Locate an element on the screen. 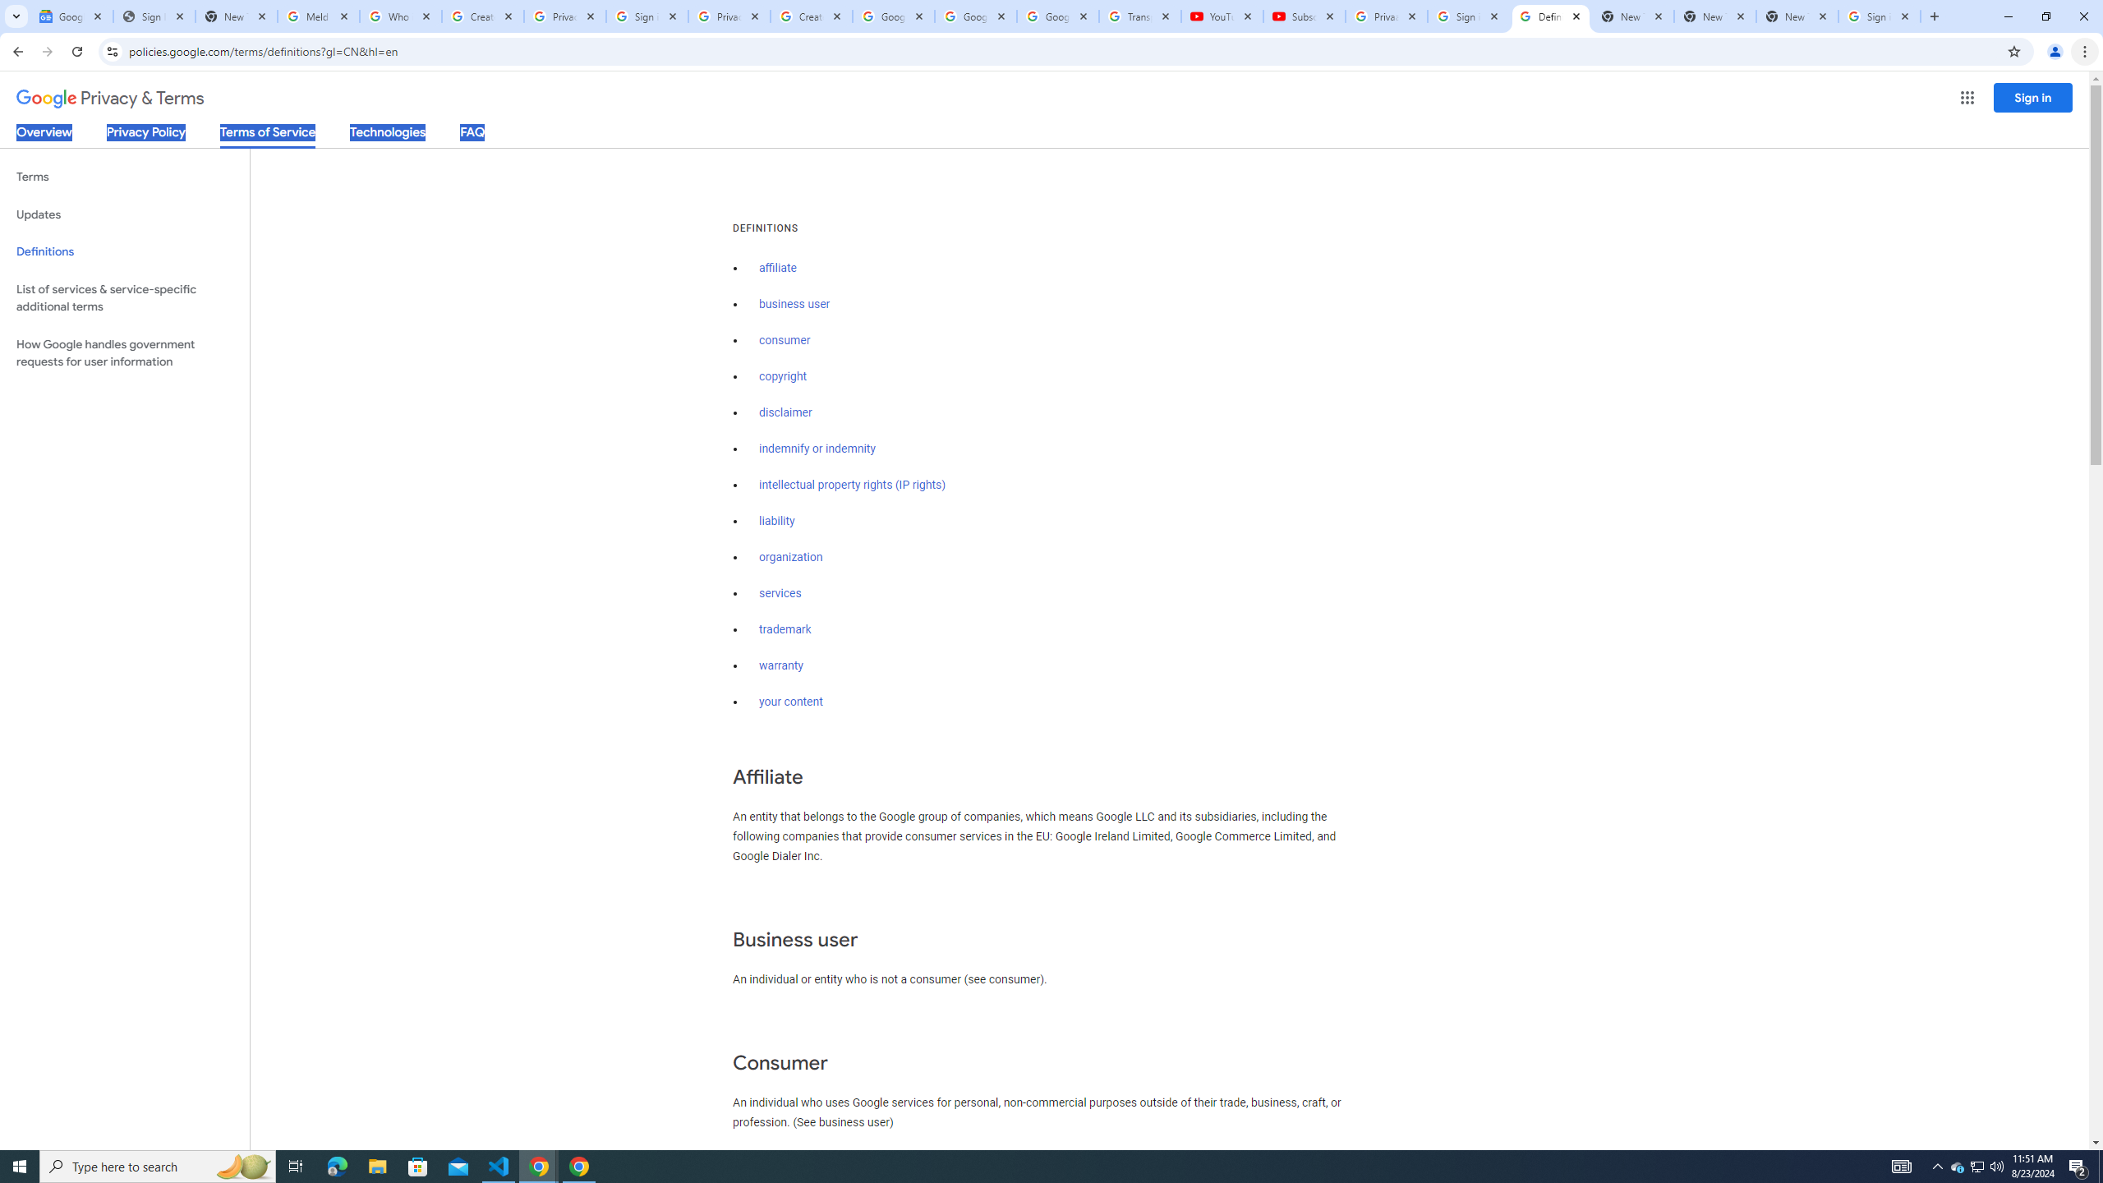 The image size is (2103, 1183). Subscriptions - YouTube is located at coordinates (1304, 16).